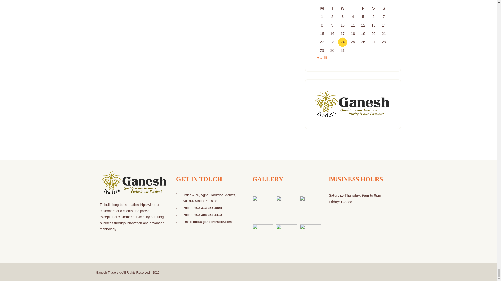 The width and height of the screenshot is (501, 281). I want to click on Saturday, so click(373, 8).